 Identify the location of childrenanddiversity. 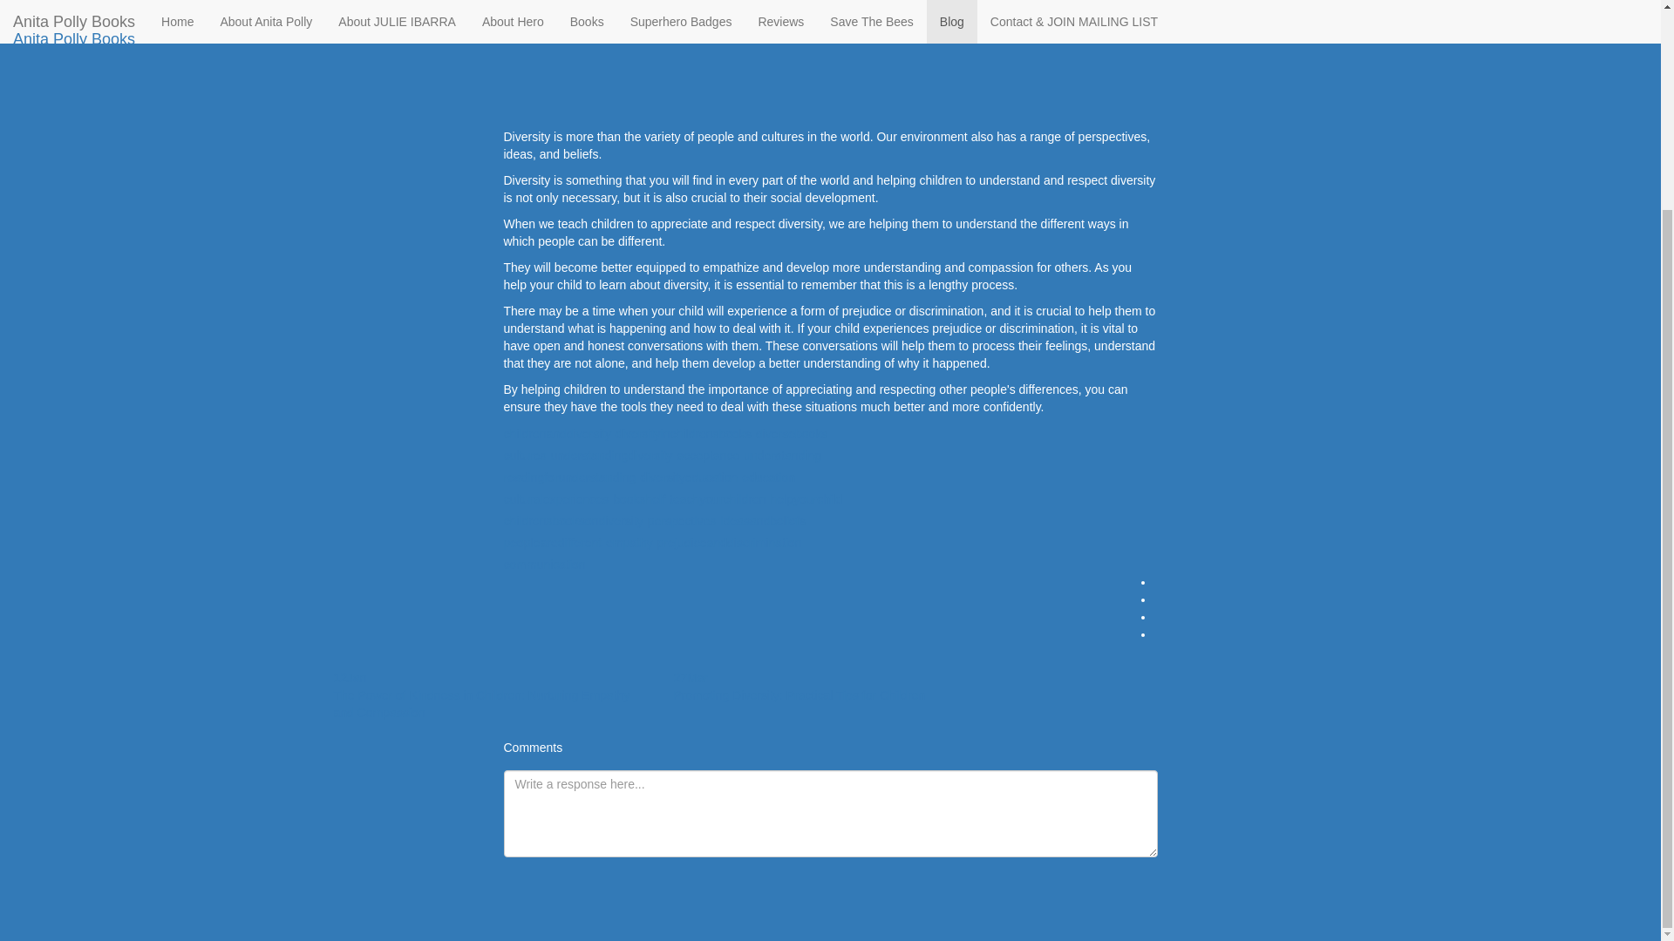
(558, 434).